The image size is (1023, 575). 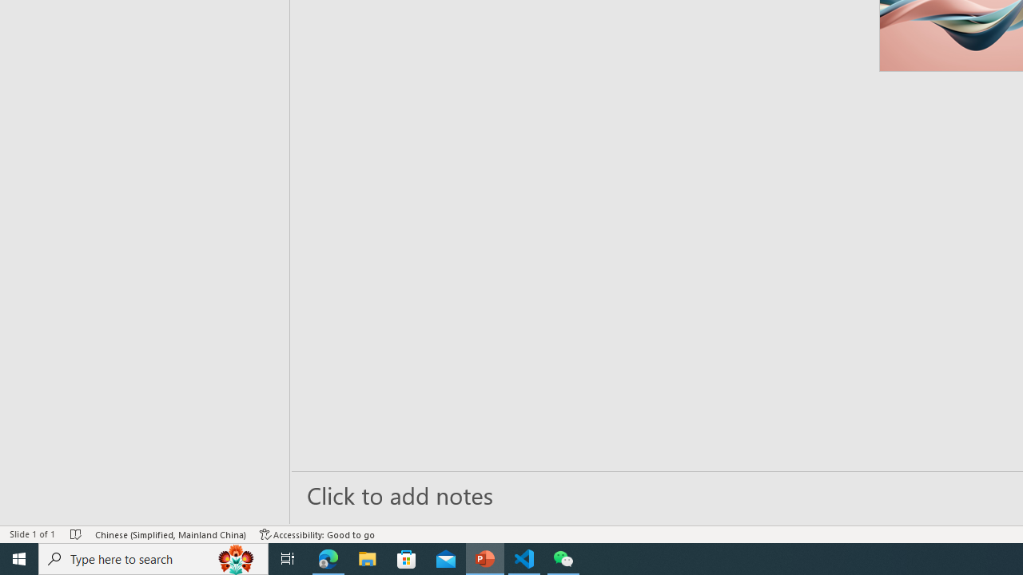 What do you see at coordinates (317, 533) in the screenshot?
I see `Accessibility Checker Accessibility: Good to go` at bounding box center [317, 533].